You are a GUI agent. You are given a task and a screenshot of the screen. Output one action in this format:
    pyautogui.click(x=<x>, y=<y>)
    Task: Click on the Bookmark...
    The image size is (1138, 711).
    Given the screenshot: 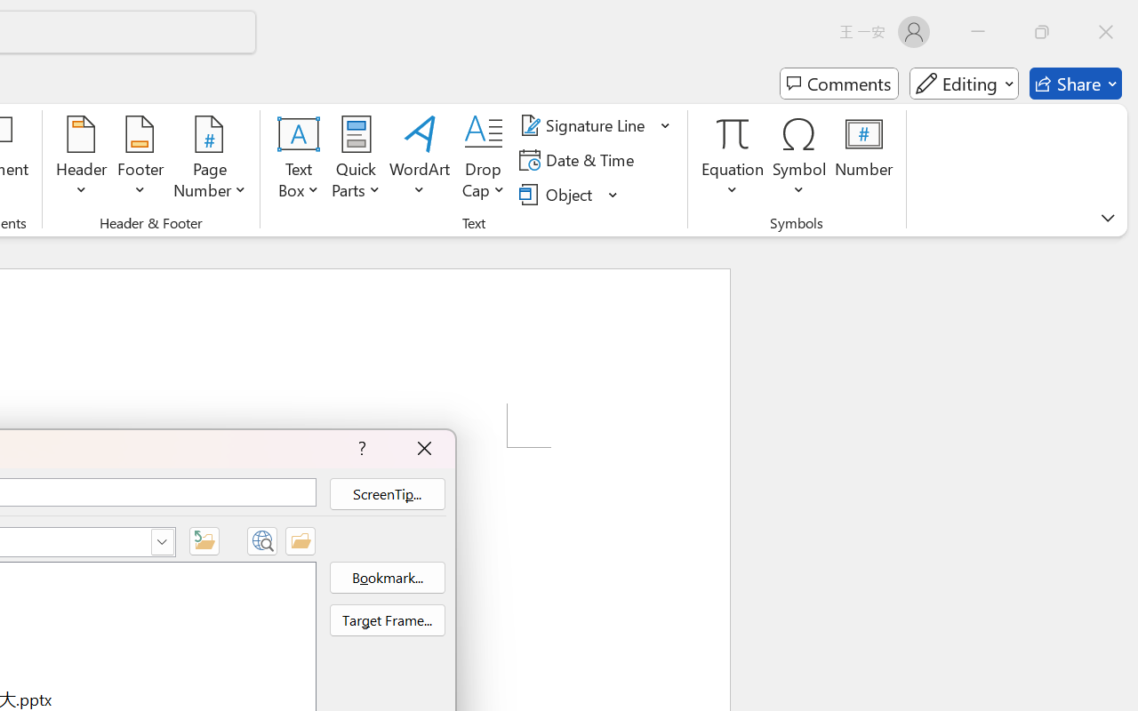 What is the action you would take?
    pyautogui.click(x=387, y=578)
    